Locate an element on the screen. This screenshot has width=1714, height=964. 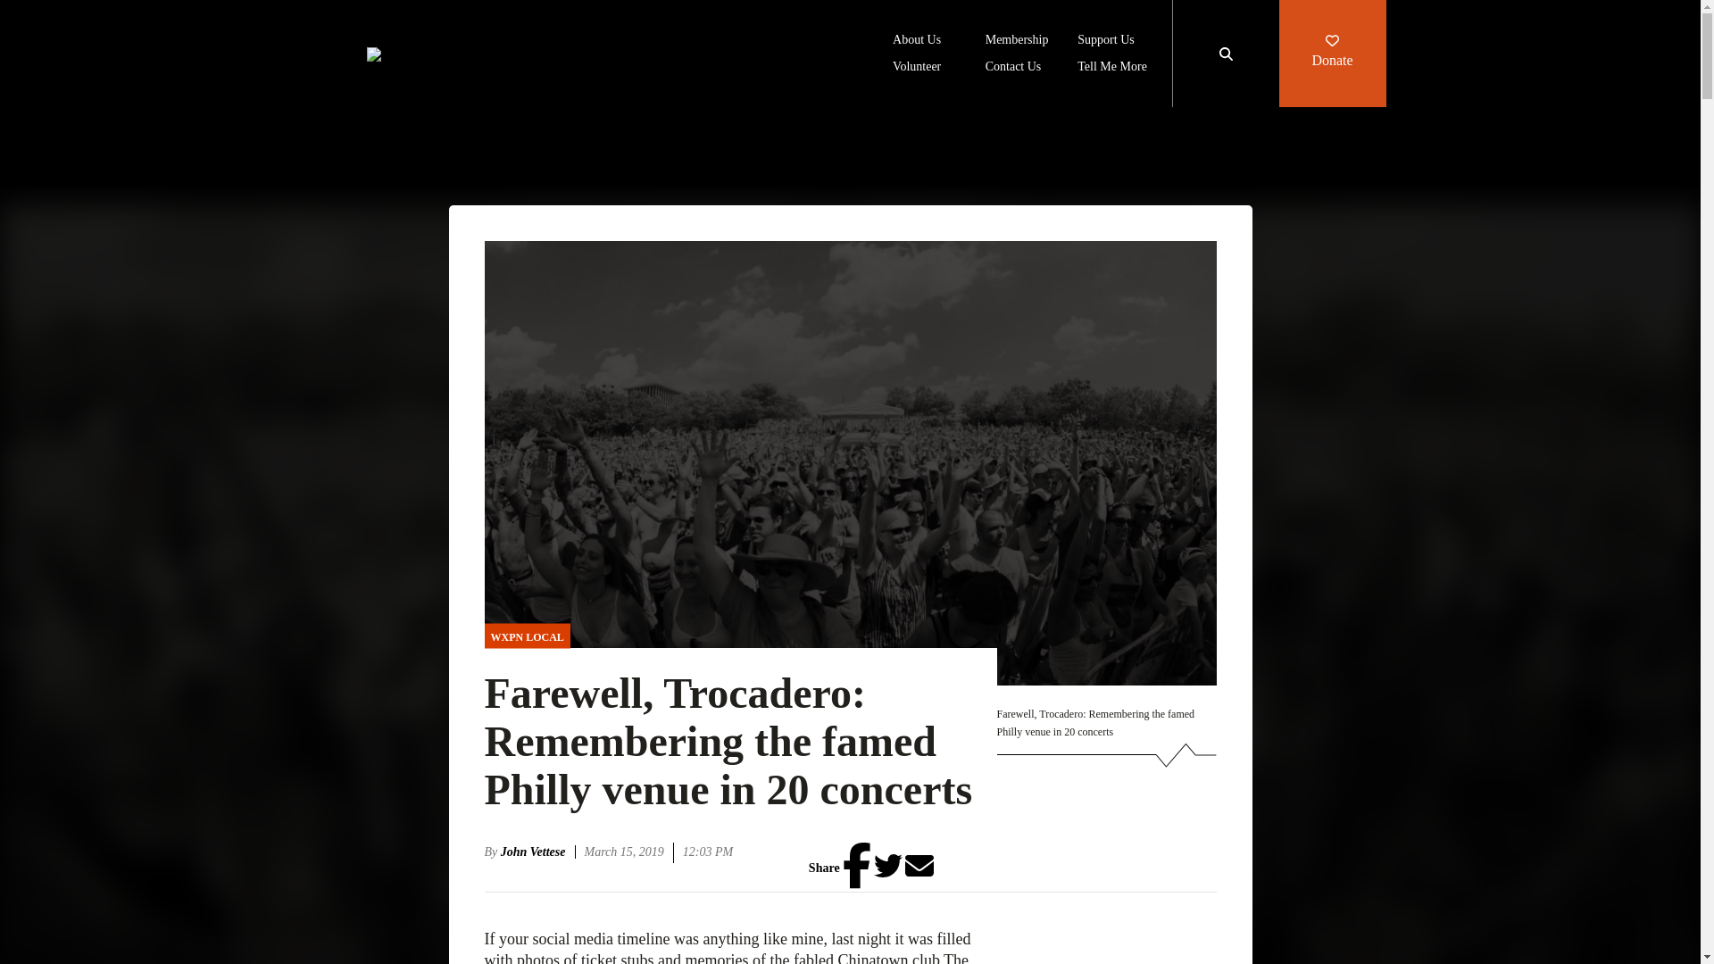
Support Us is located at coordinates (1105, 41).